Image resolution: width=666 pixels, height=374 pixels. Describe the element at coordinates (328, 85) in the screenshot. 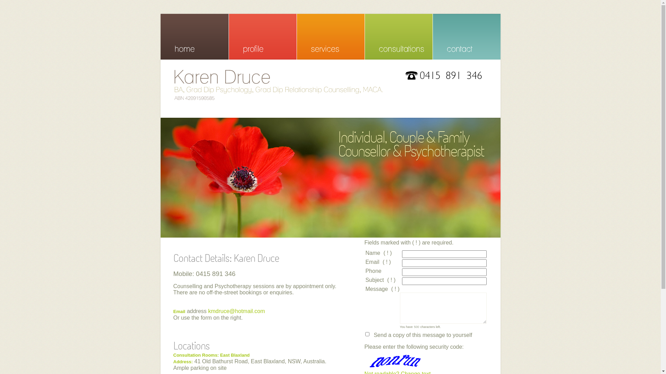

I see `Karen Druce` at that location.